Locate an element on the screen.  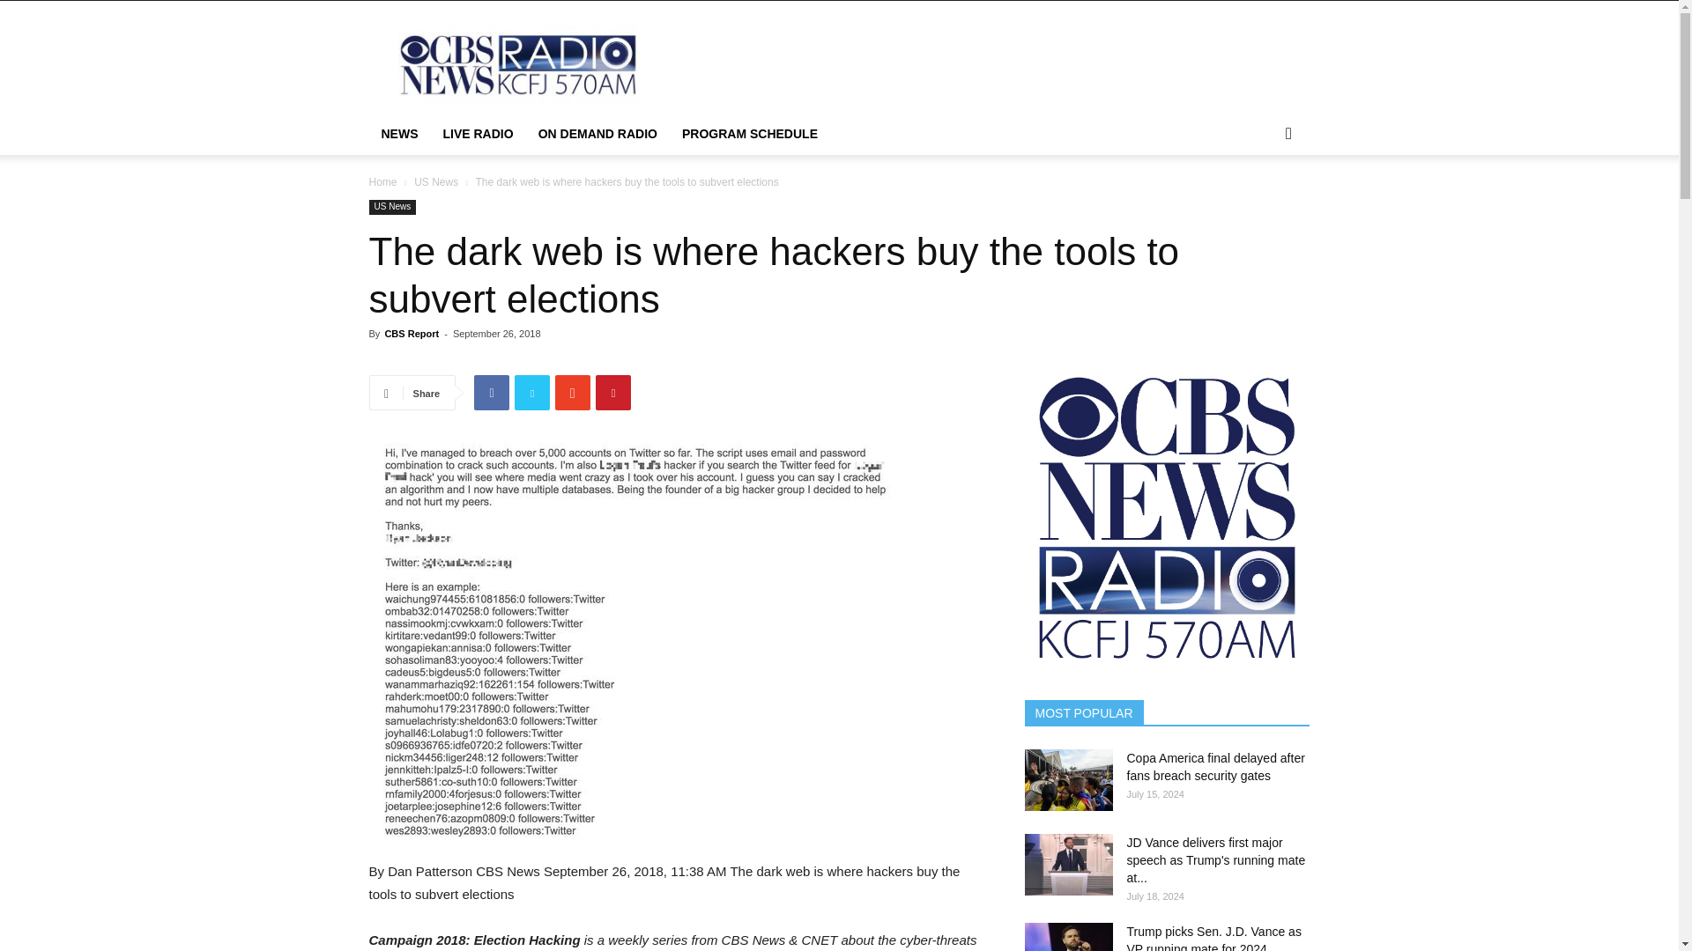
Copa America final delayed after fans breach security gates is located at coordinates (1067, 780).